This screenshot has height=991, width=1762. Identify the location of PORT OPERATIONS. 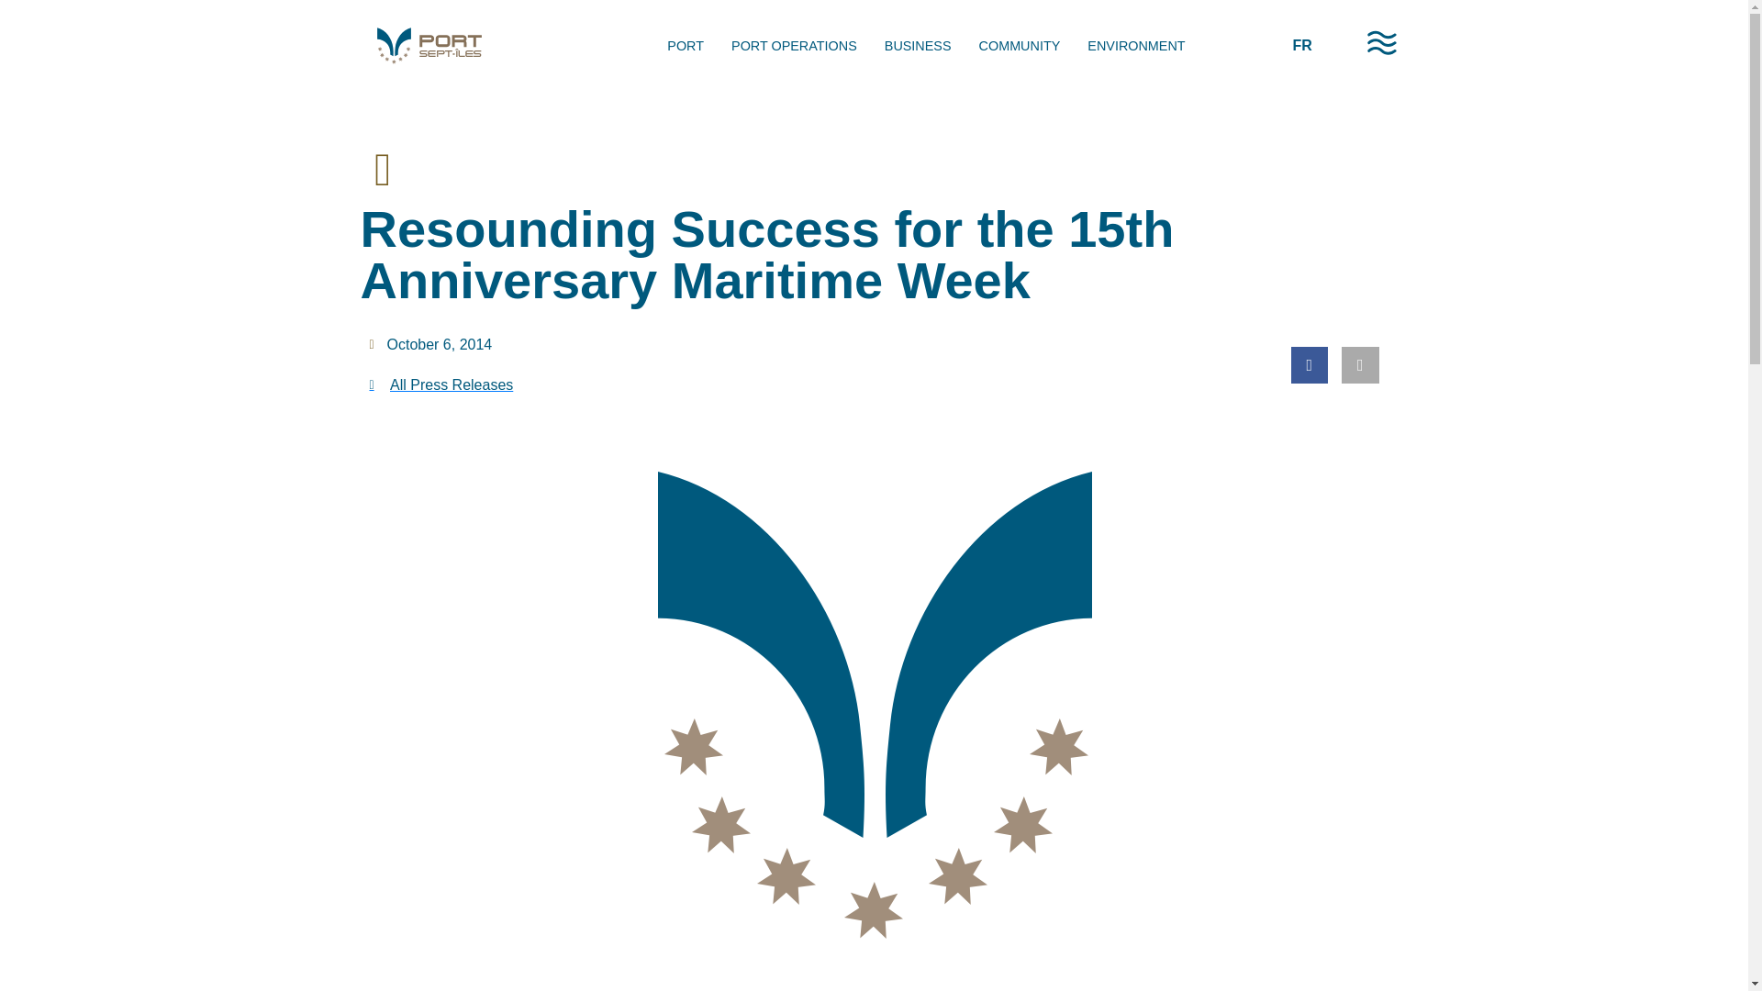
(793, 46).